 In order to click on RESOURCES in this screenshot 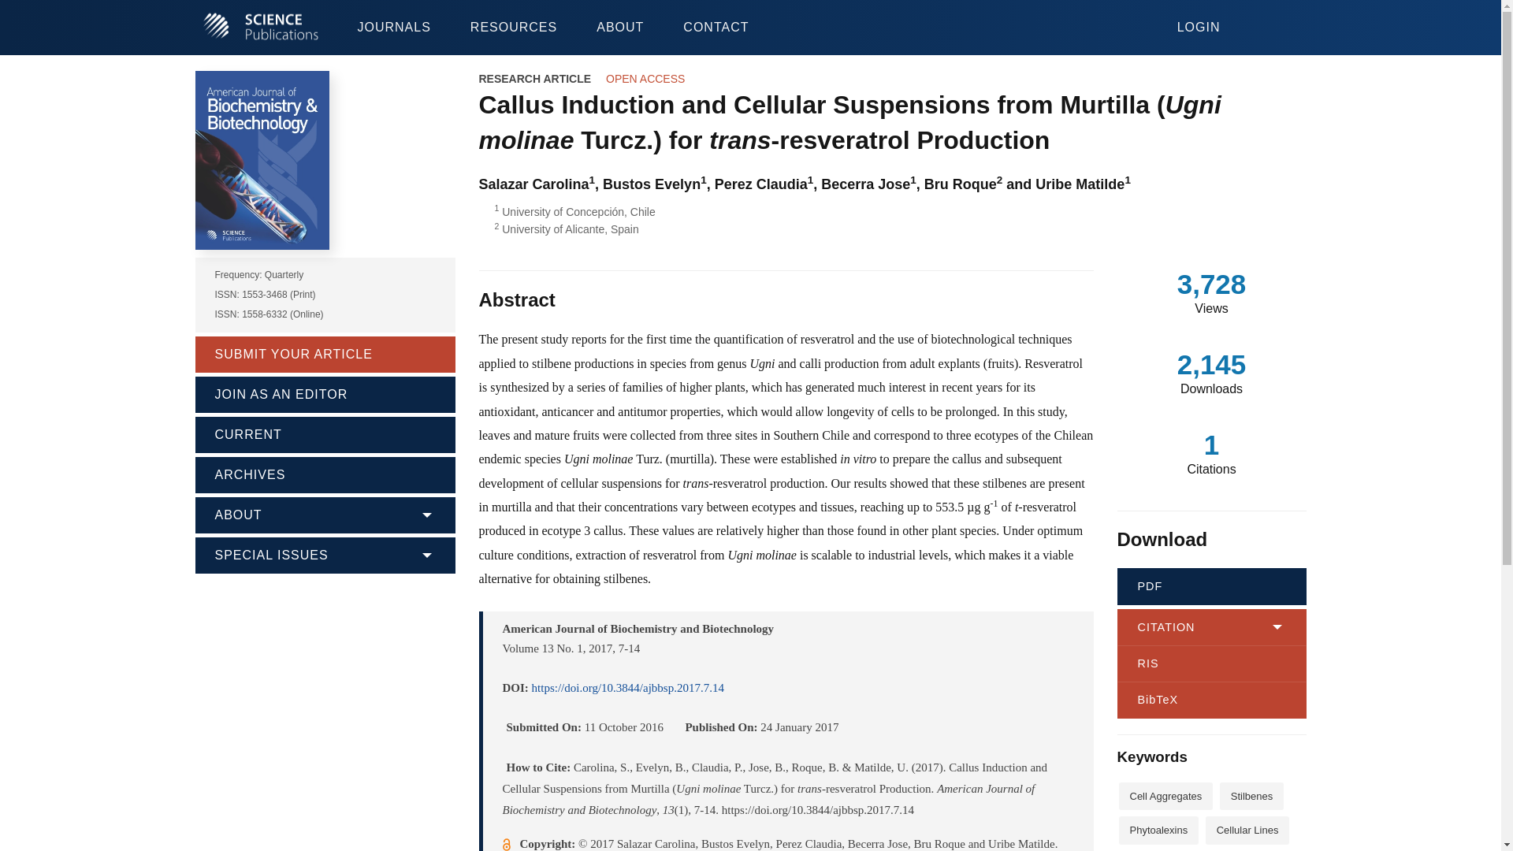, I will do `click(514, 28)`.